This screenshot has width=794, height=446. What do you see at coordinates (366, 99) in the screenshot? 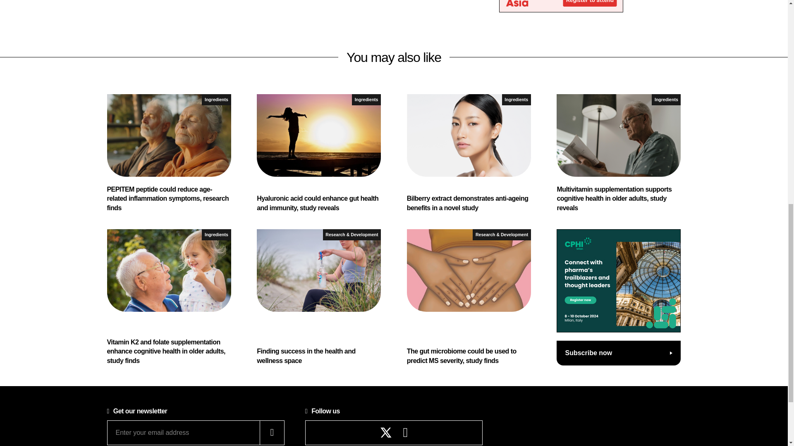
I see `Ingredients` at bounding box center [366, 99].